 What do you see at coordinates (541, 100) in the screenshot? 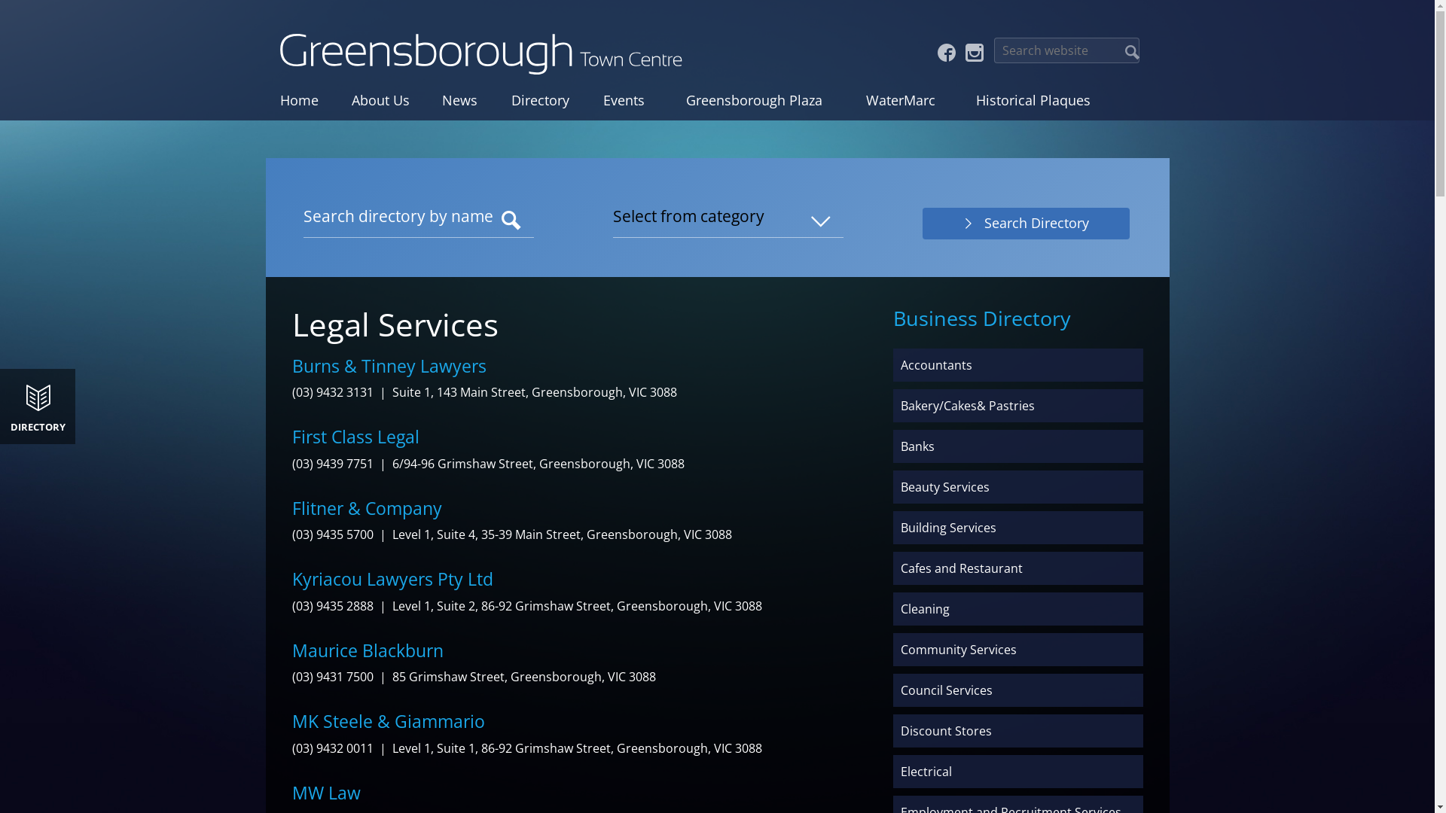
I see `Directory` at bounding box center [541, 100].